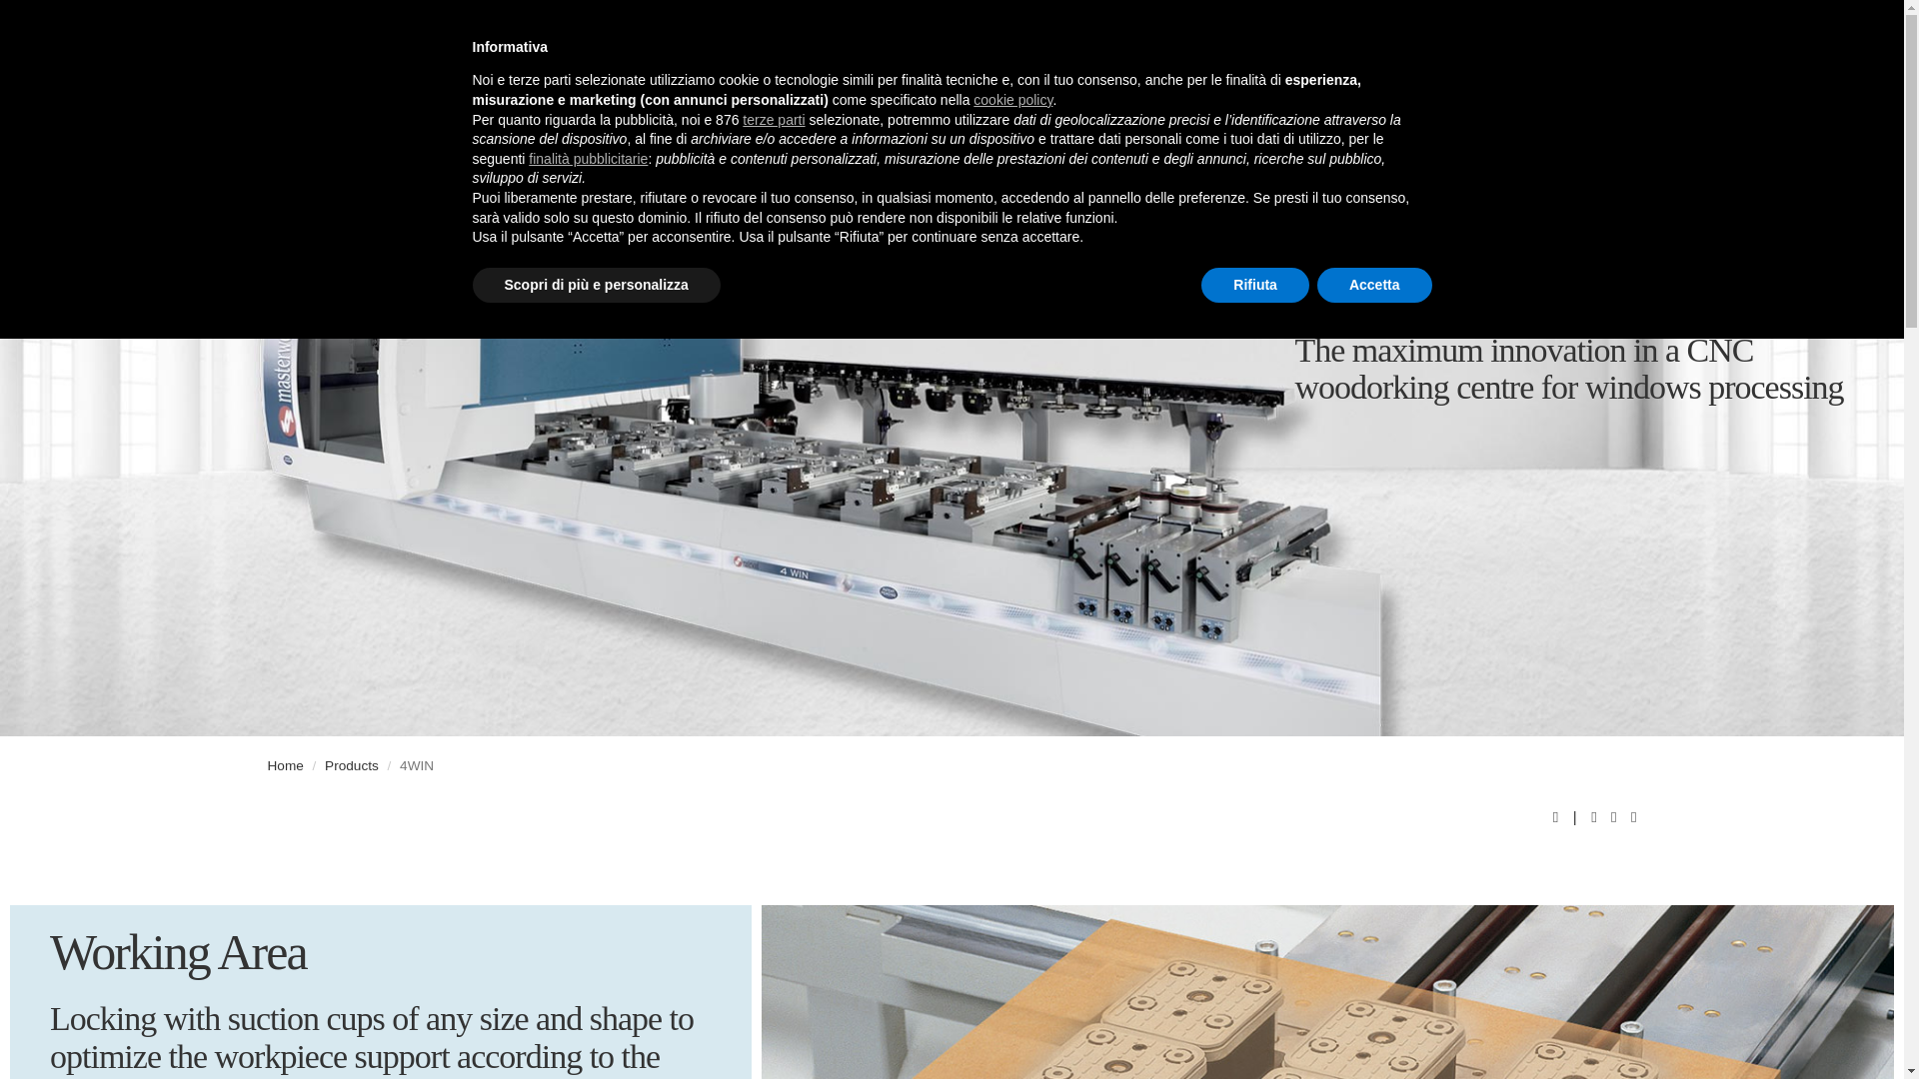  I want to click on Products, so click(351, 765).